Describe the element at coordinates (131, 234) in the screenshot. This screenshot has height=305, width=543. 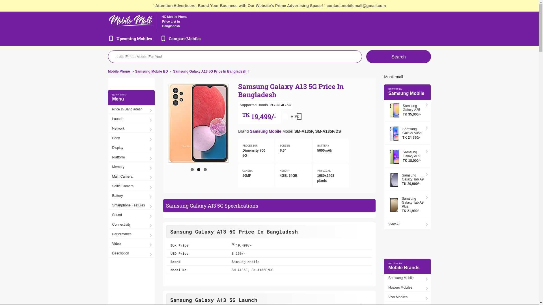
I see `Performance` at that location.